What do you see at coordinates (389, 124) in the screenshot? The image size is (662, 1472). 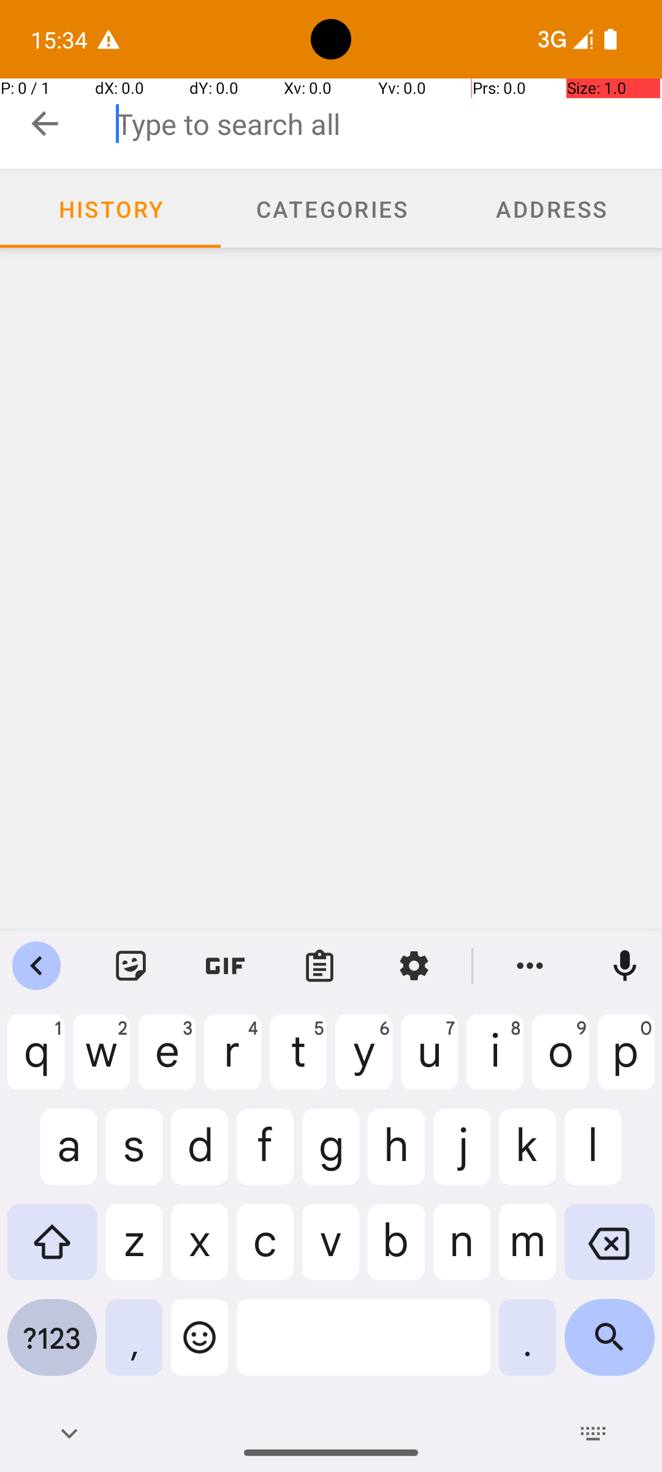 I see `Type to search all` at bounding box center [389, 124].